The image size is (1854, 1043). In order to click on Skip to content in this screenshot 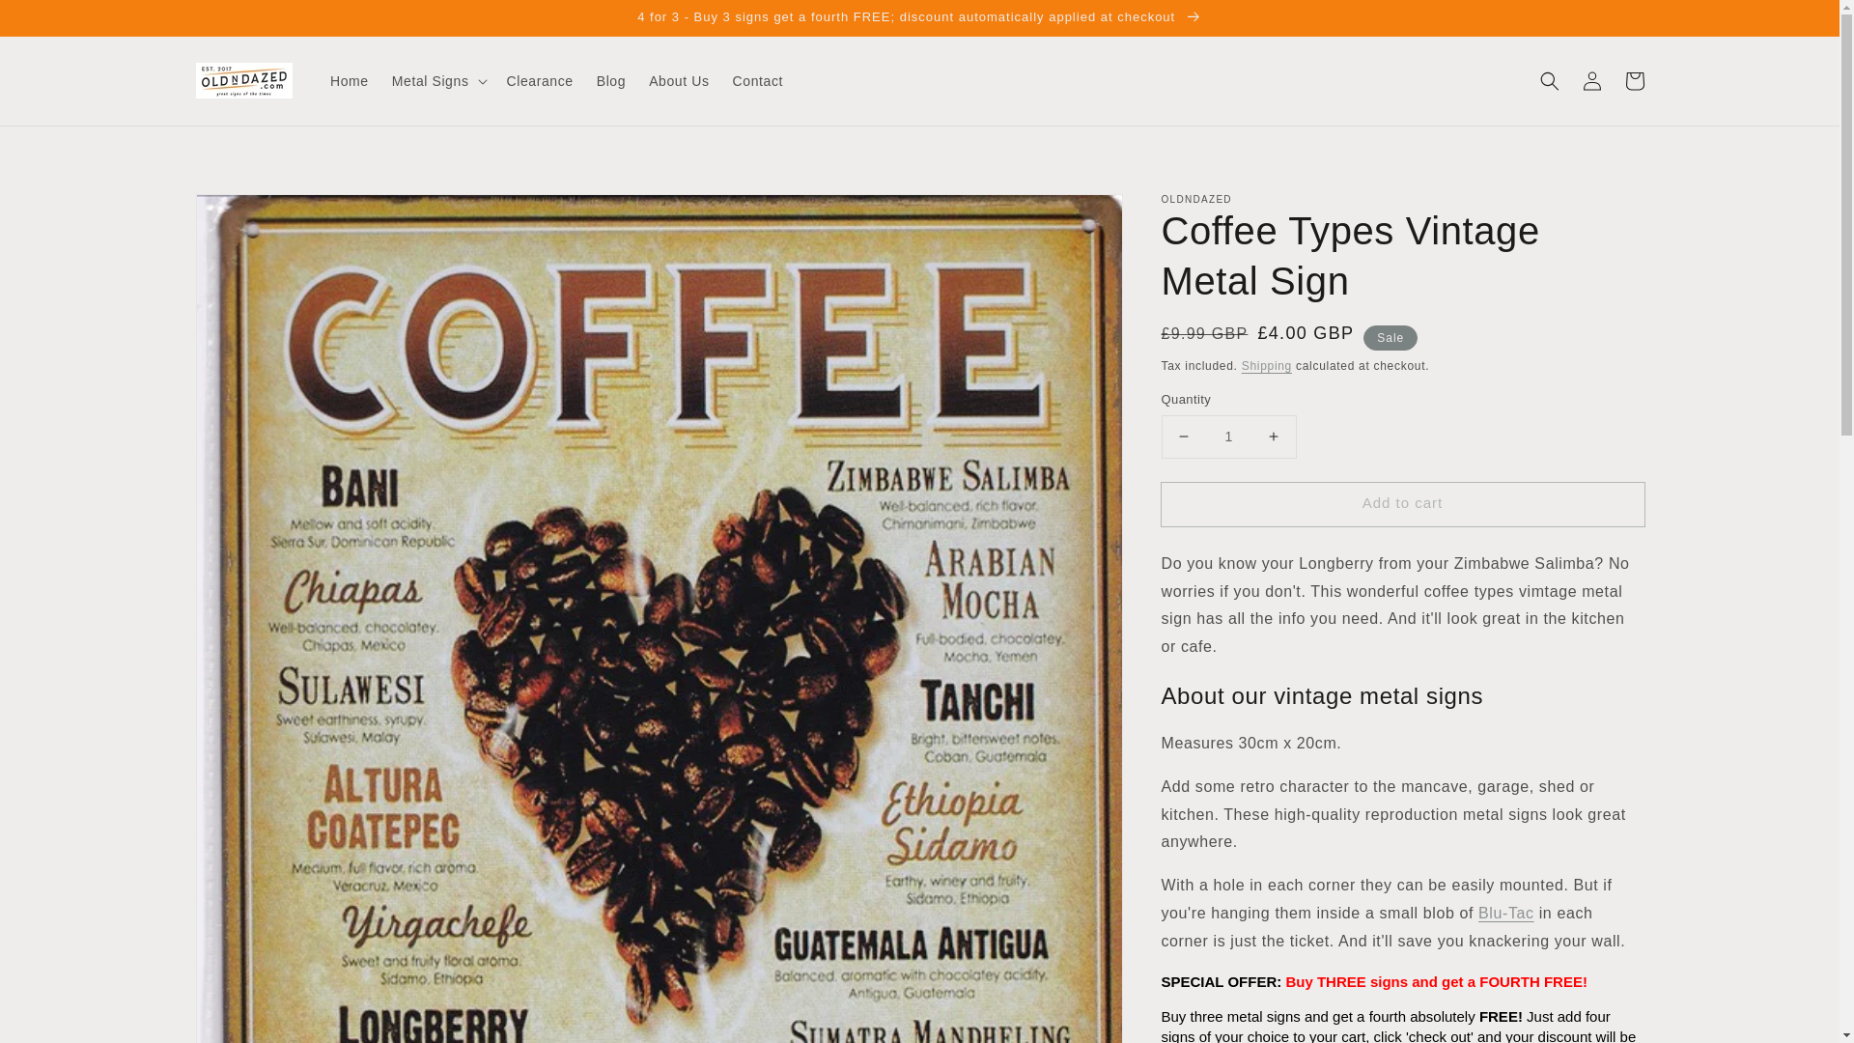, I will do `click(58, 21)`.